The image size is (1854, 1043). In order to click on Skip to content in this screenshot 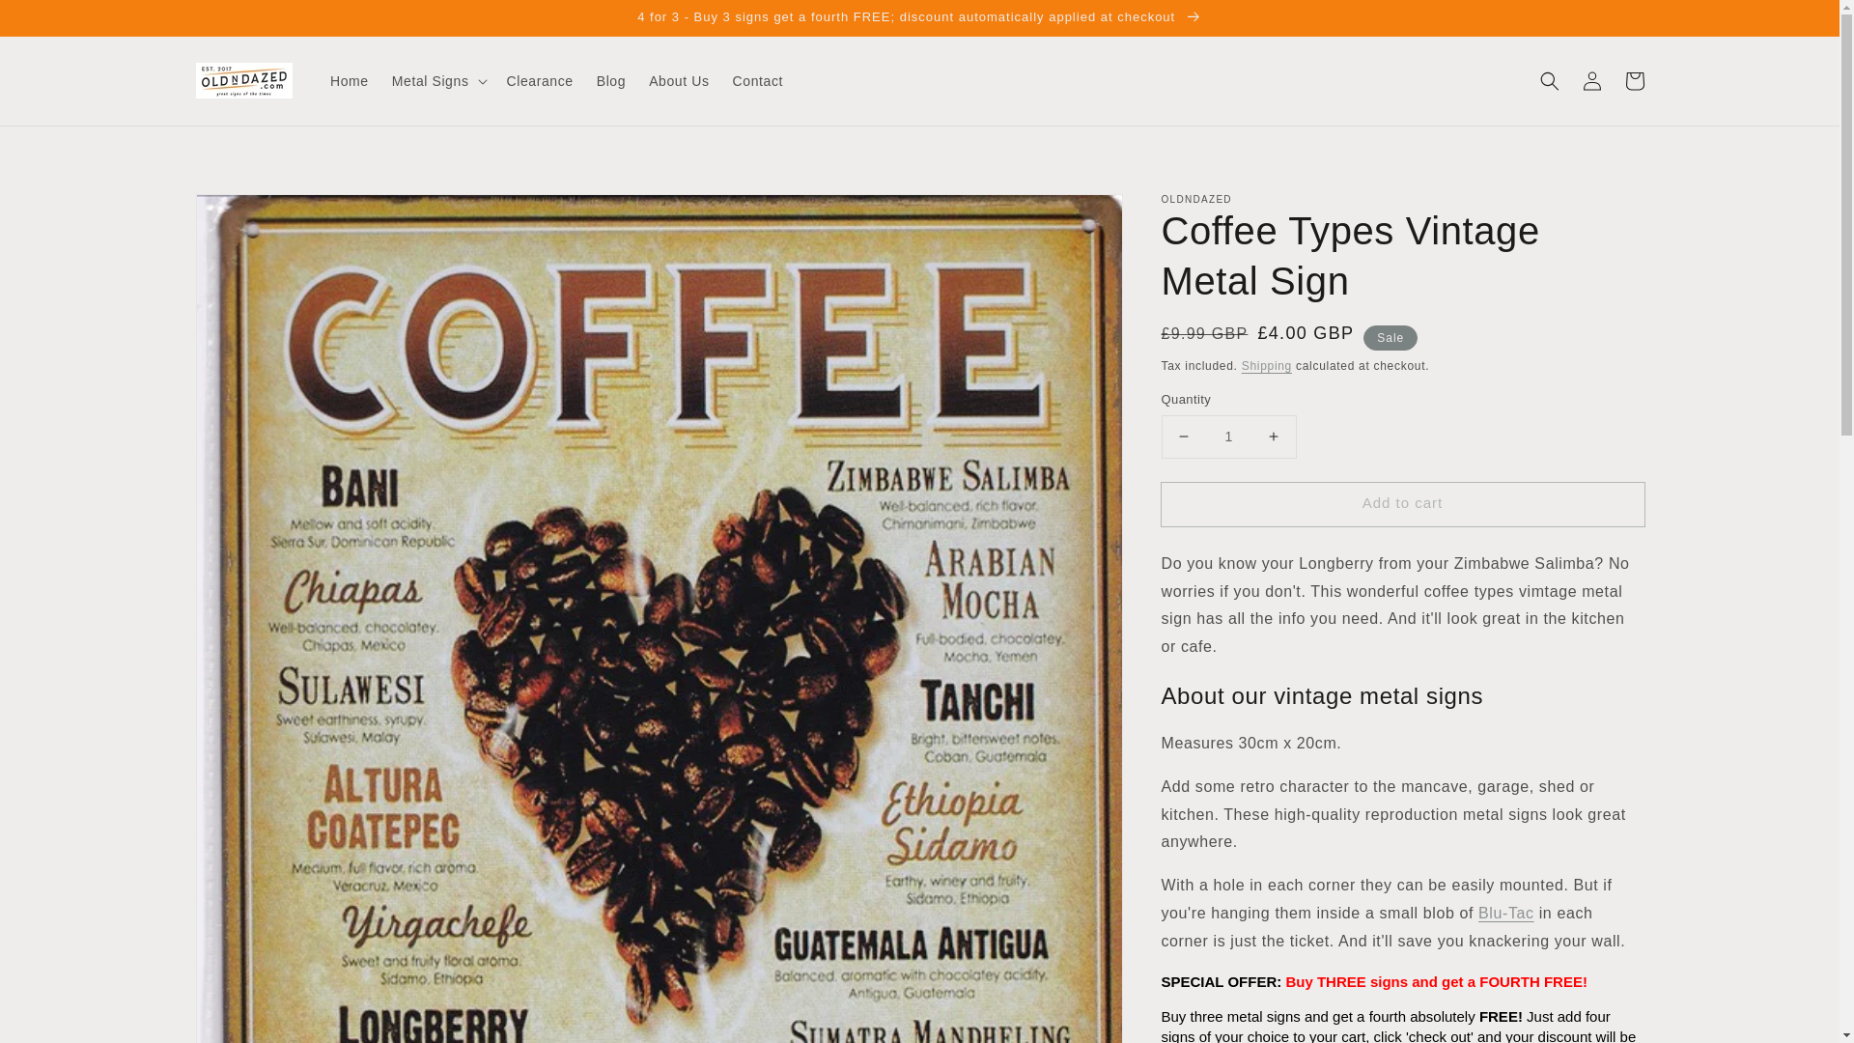, I will do `click(58, 21)`.